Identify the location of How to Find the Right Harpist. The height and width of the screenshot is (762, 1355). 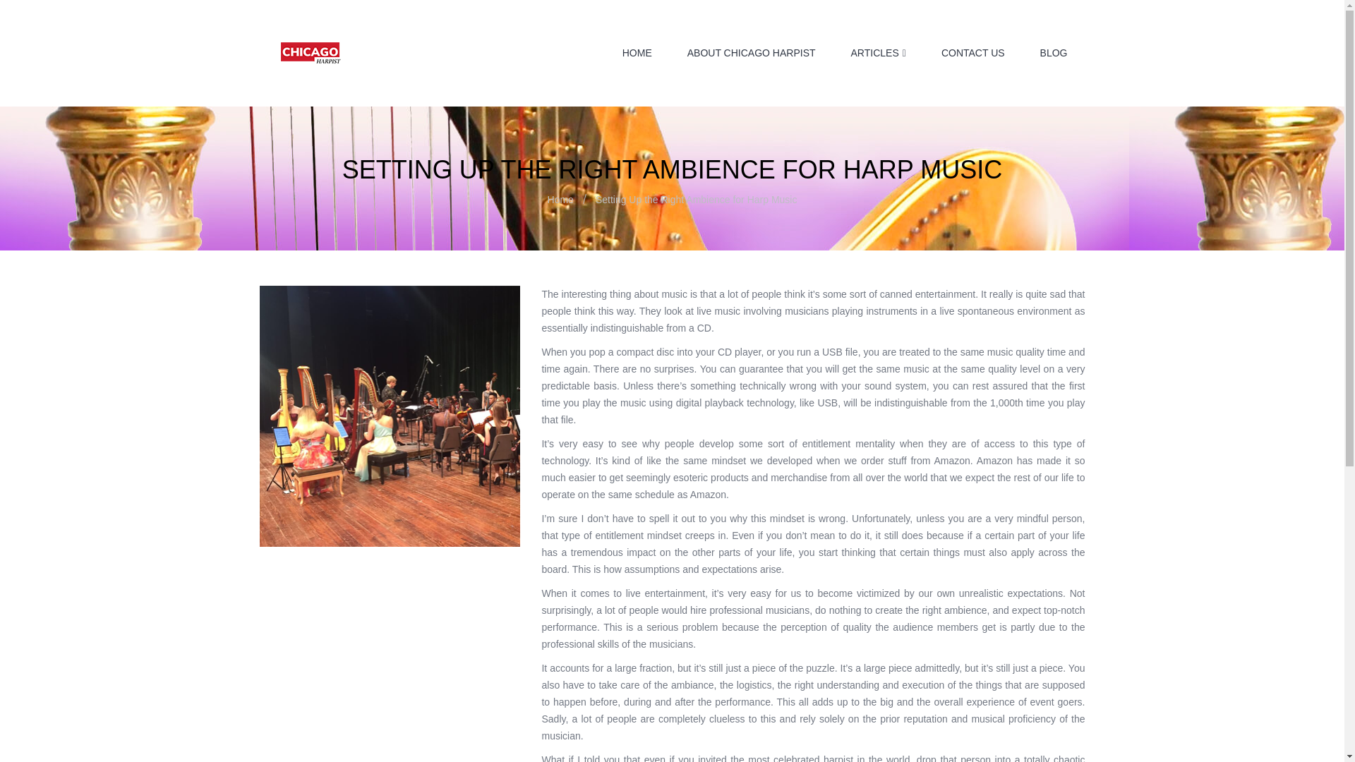
(420, 567).